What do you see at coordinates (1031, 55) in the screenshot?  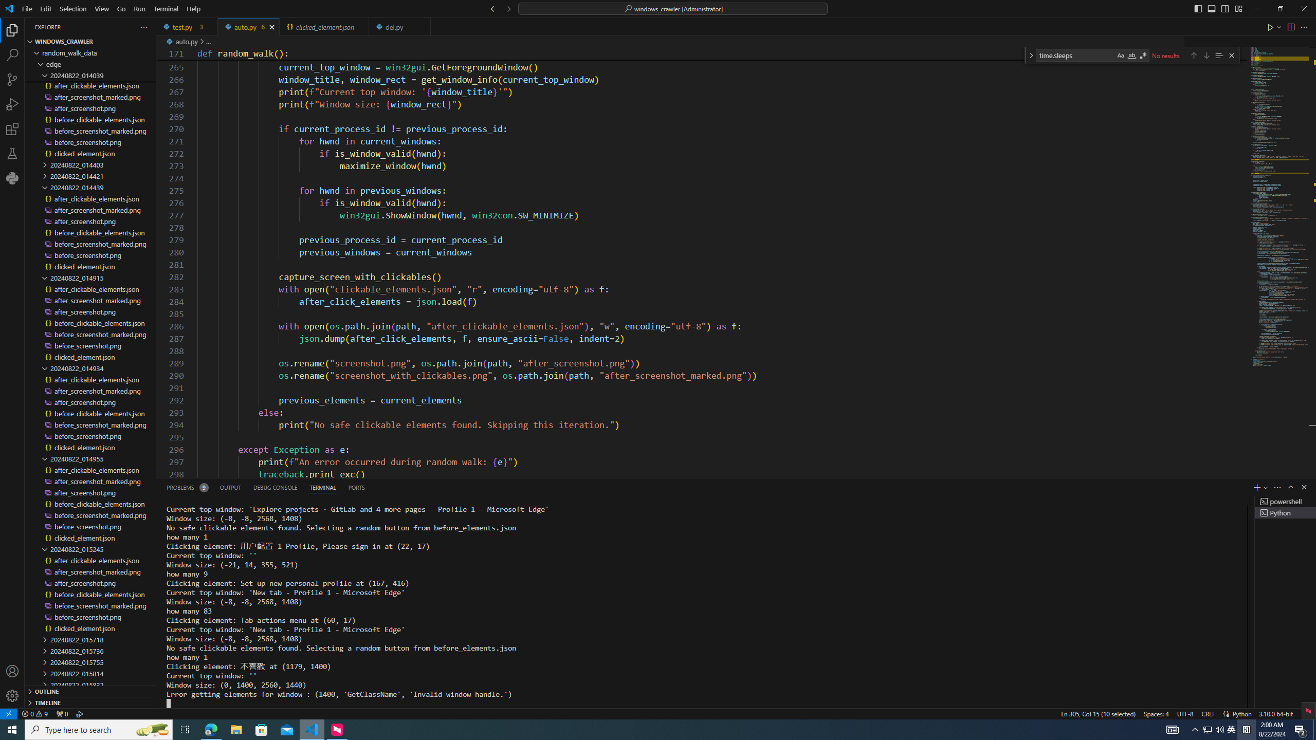 I see `Toggle Replace` at bounding box center [1031, 55].